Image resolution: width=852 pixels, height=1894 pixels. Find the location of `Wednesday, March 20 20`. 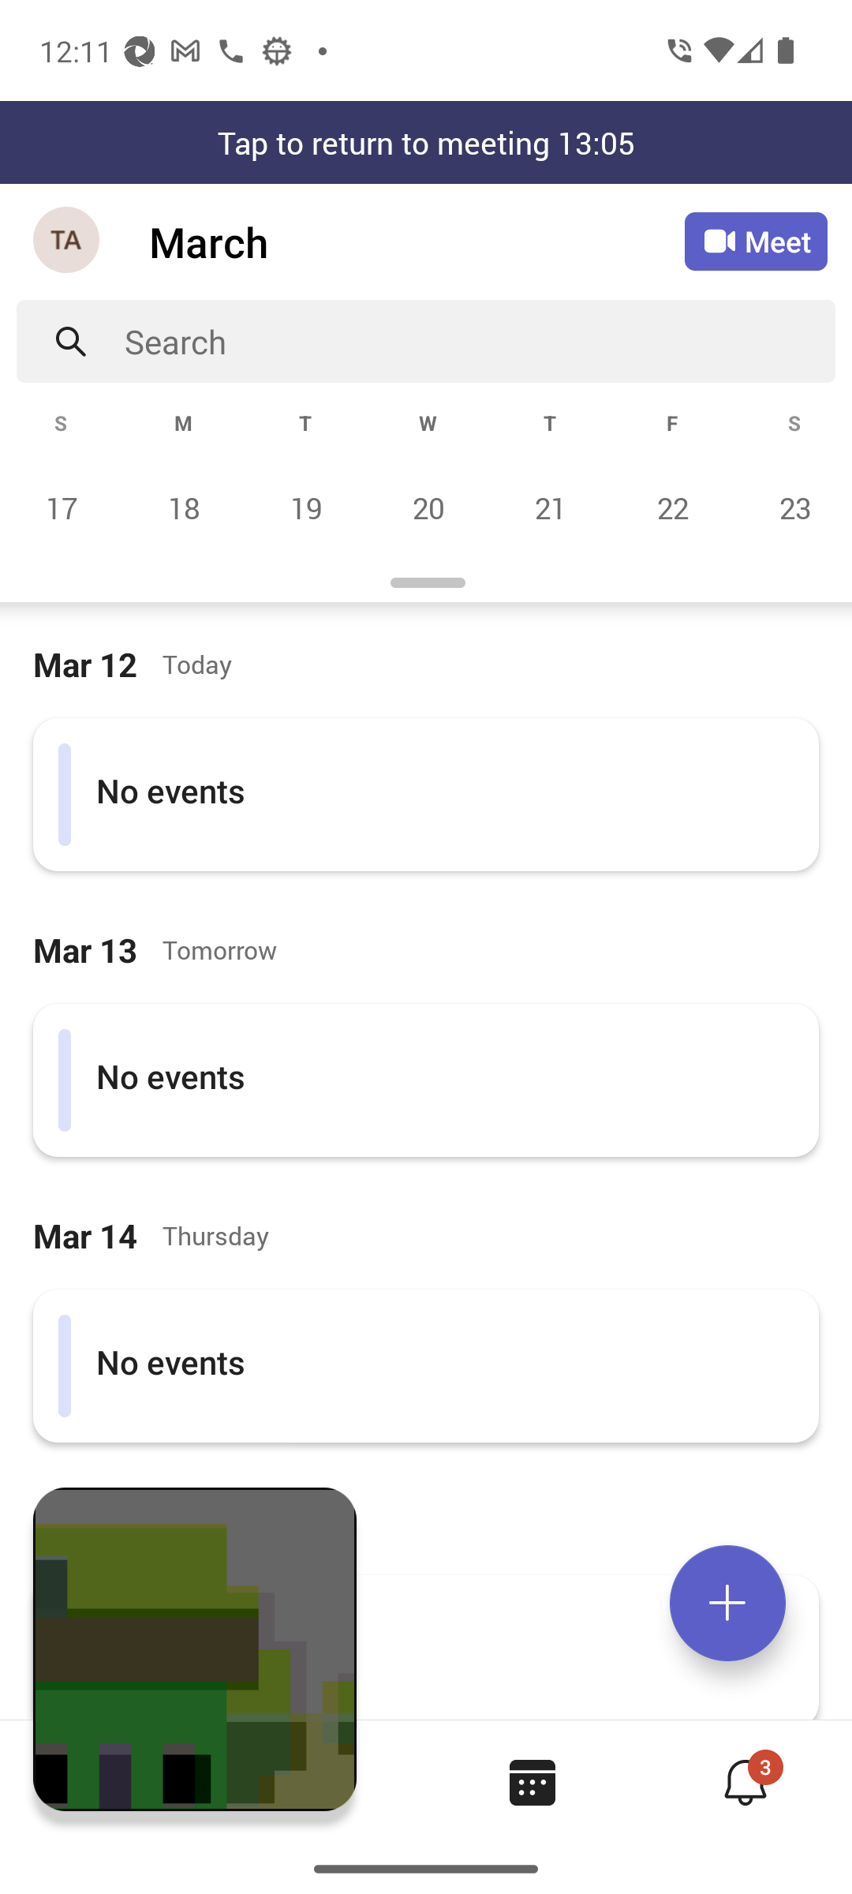

Wednesday, March 20 20 is located at coordinates (428, 507).